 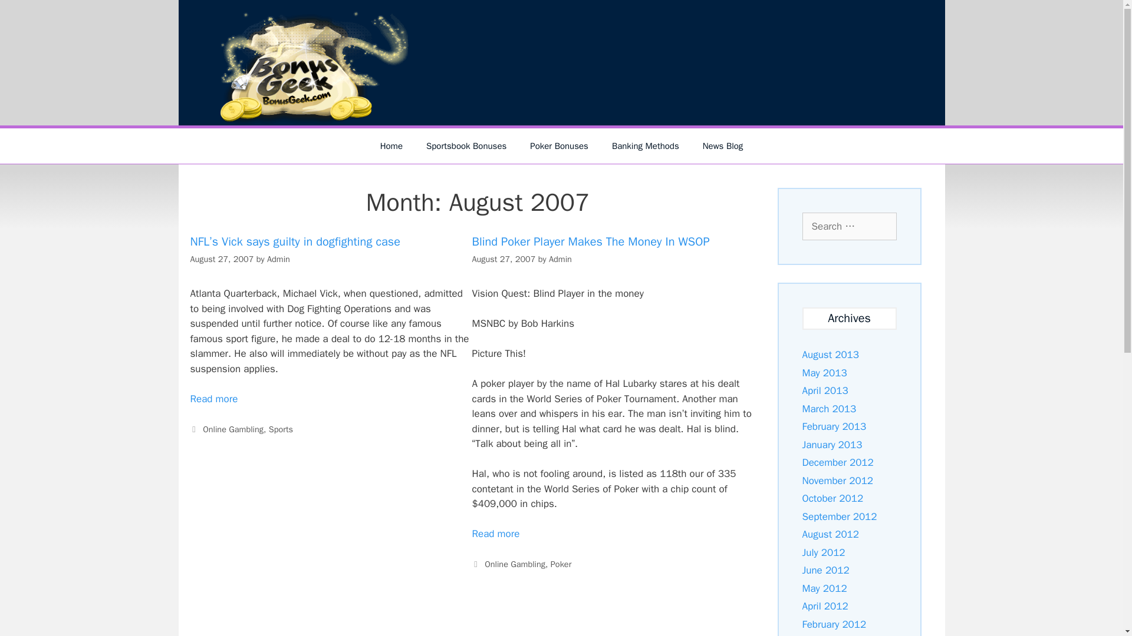 What do you see at coordinates (515, 564) in the screenshot?
I see `Online Gambling` at bounding box center [515, 564].